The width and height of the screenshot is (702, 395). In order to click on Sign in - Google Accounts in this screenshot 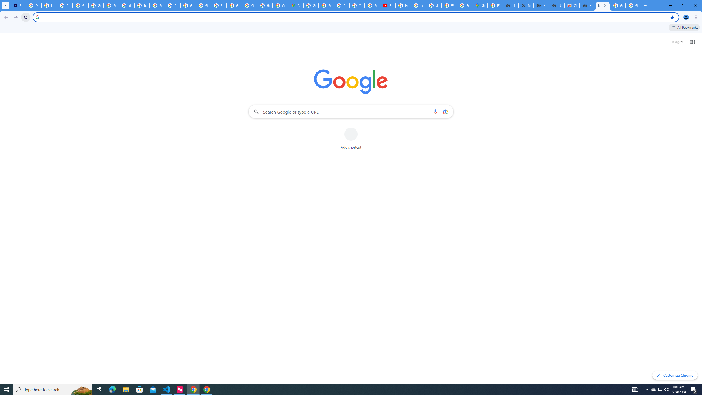, I will do `click(219, 5)`.